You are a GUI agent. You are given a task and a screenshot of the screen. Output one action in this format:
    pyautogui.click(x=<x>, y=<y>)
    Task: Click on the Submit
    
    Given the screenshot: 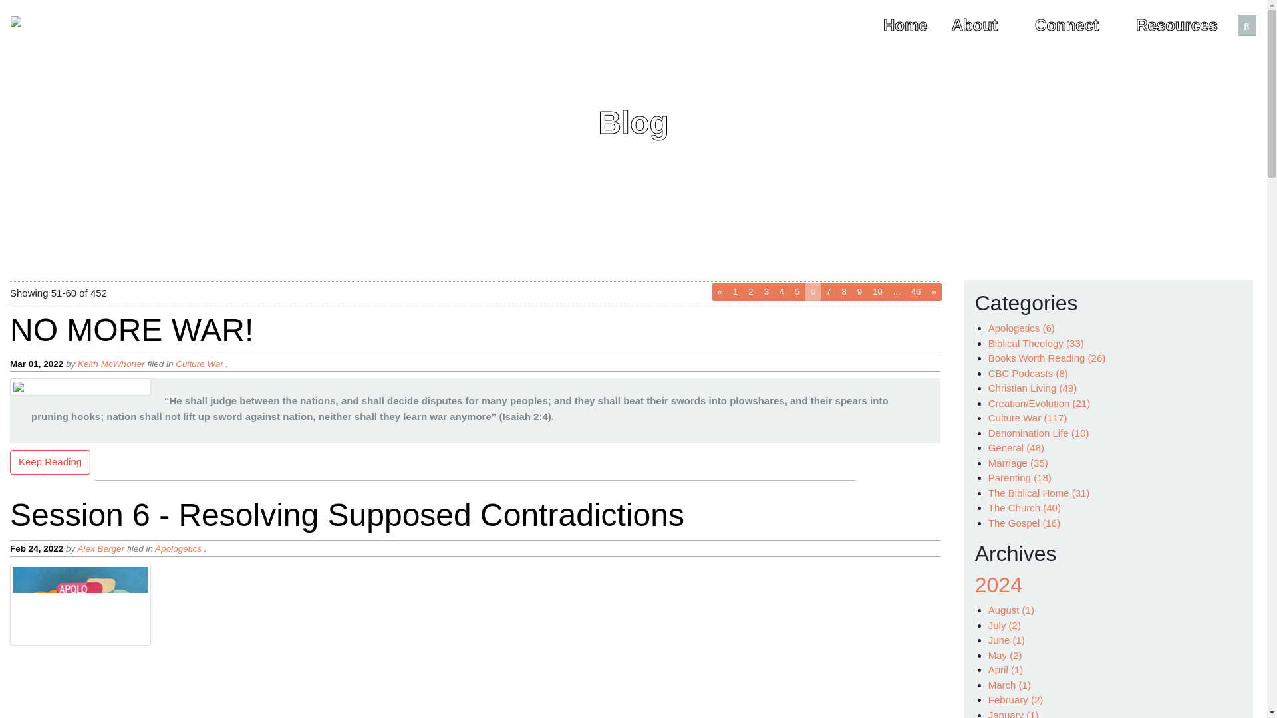 What is the action you would take?
    pyautogui.click(x=1246, y=27)
    